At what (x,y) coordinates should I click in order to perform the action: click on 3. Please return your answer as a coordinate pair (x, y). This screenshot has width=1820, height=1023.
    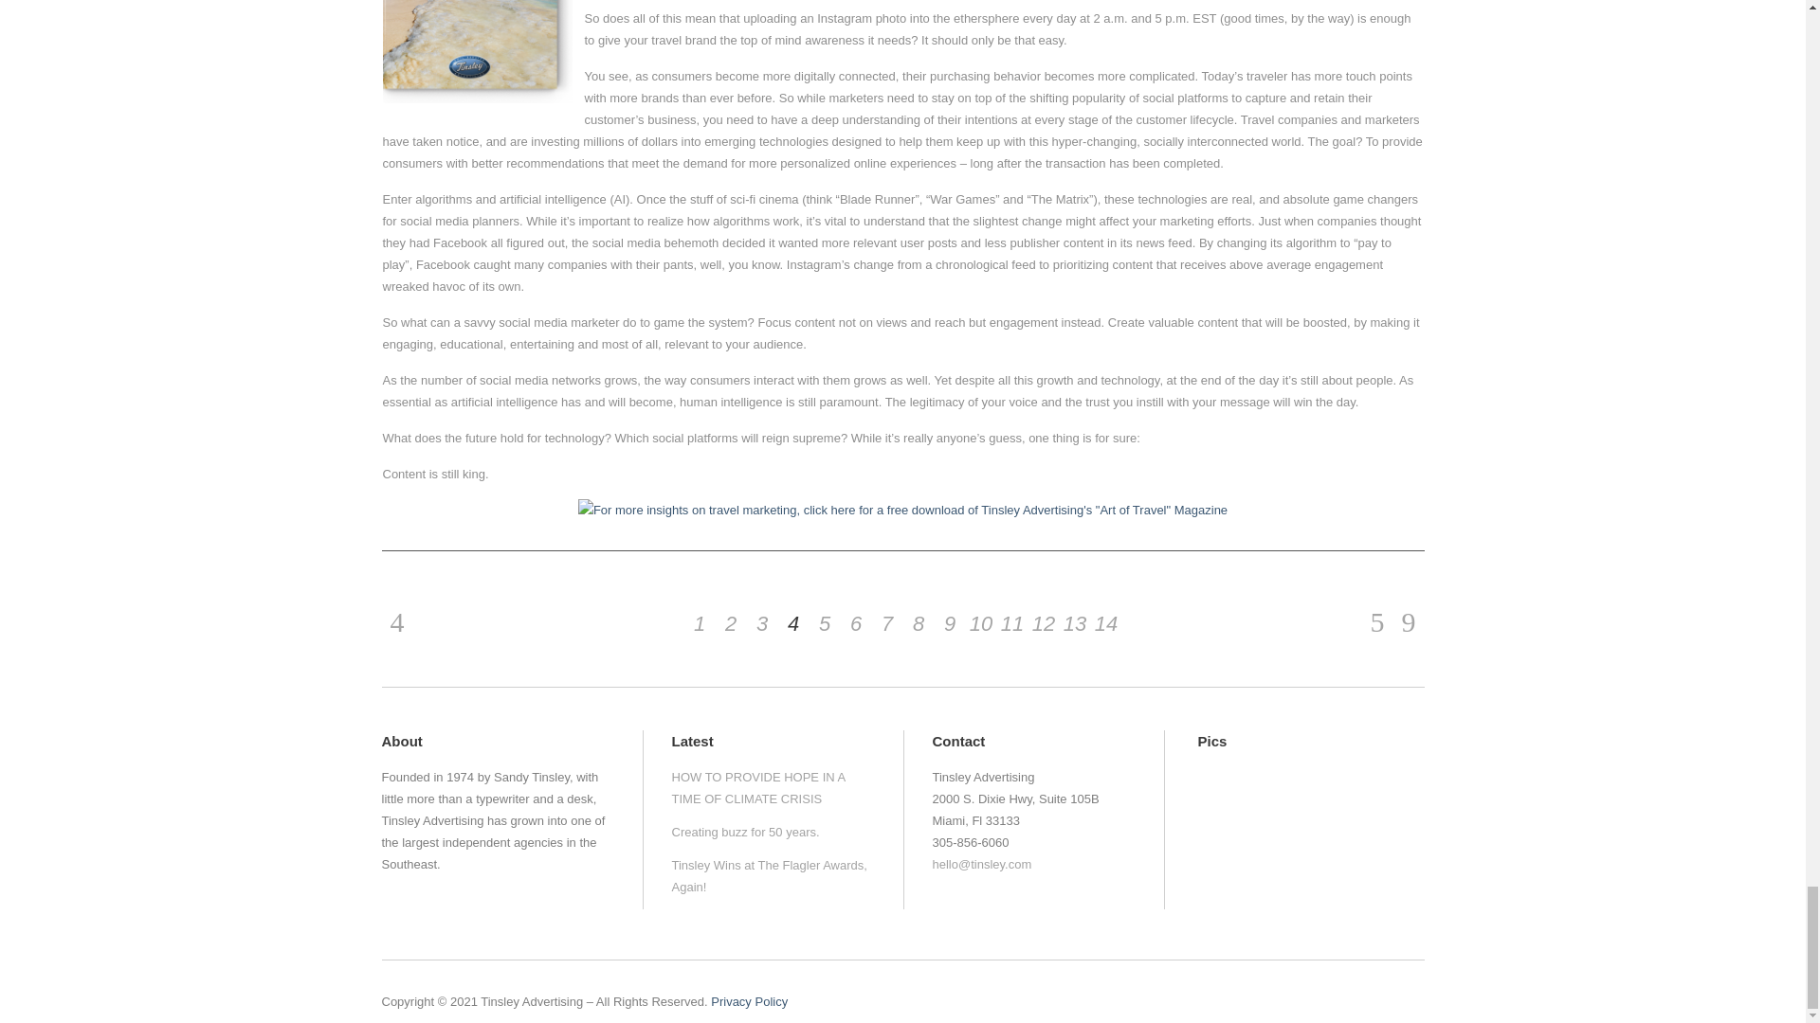
    Looking at the image, I should click on (762, 623).